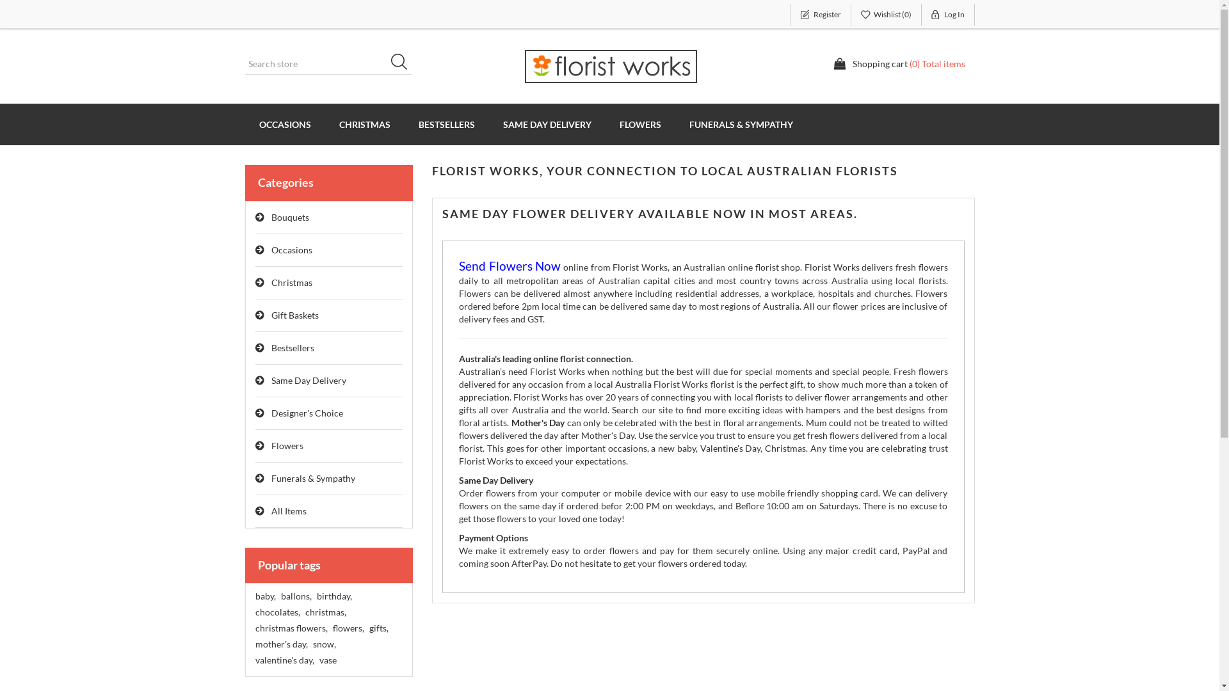  What do you see at coordinates (899, 64) in the screenshot?
I see `Shopping cart (0) Total items` at bounding box center [899, 64].